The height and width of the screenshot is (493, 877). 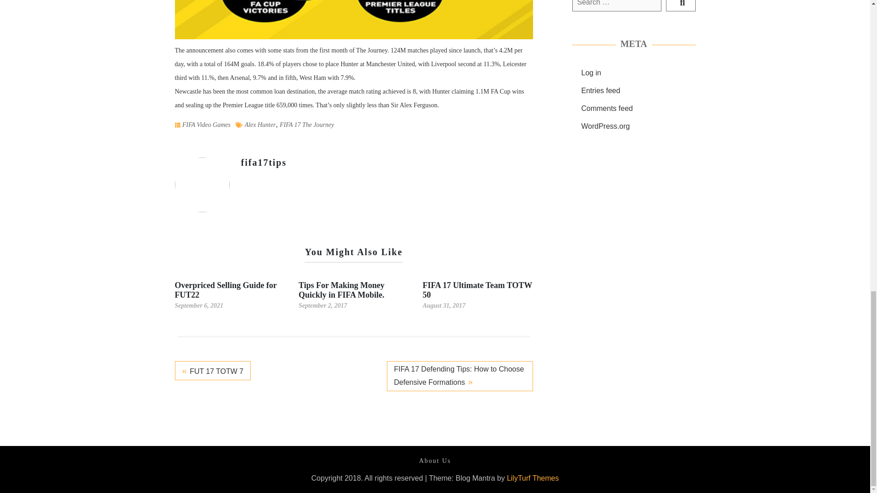 I want to click on FUT 17 TOTW 7, so click(x=212, y=370).